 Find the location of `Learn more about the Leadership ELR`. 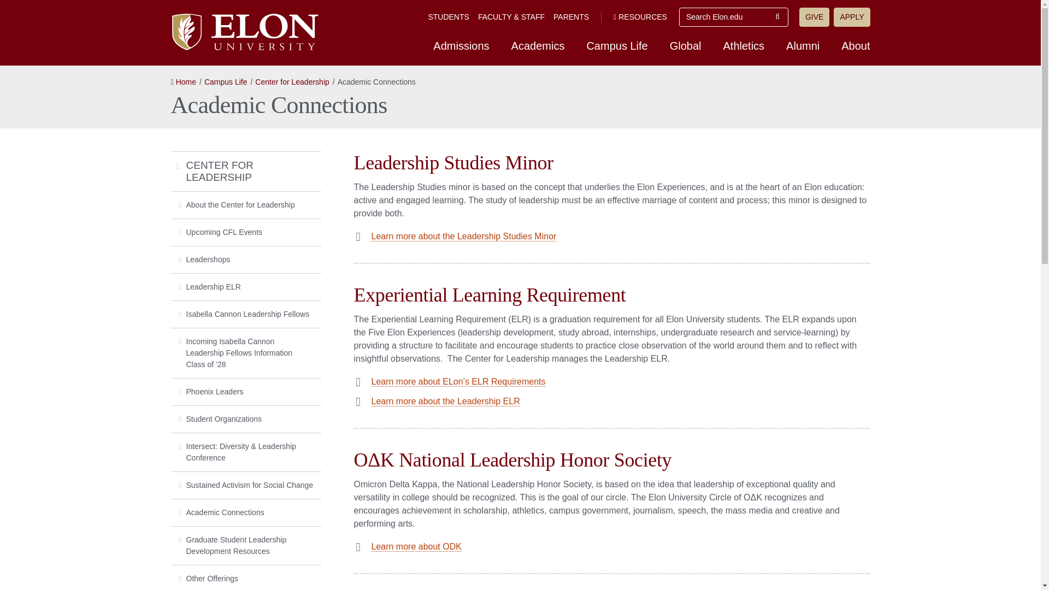

Learn more about the Leadership ELR is located at coordinates (446, 401).